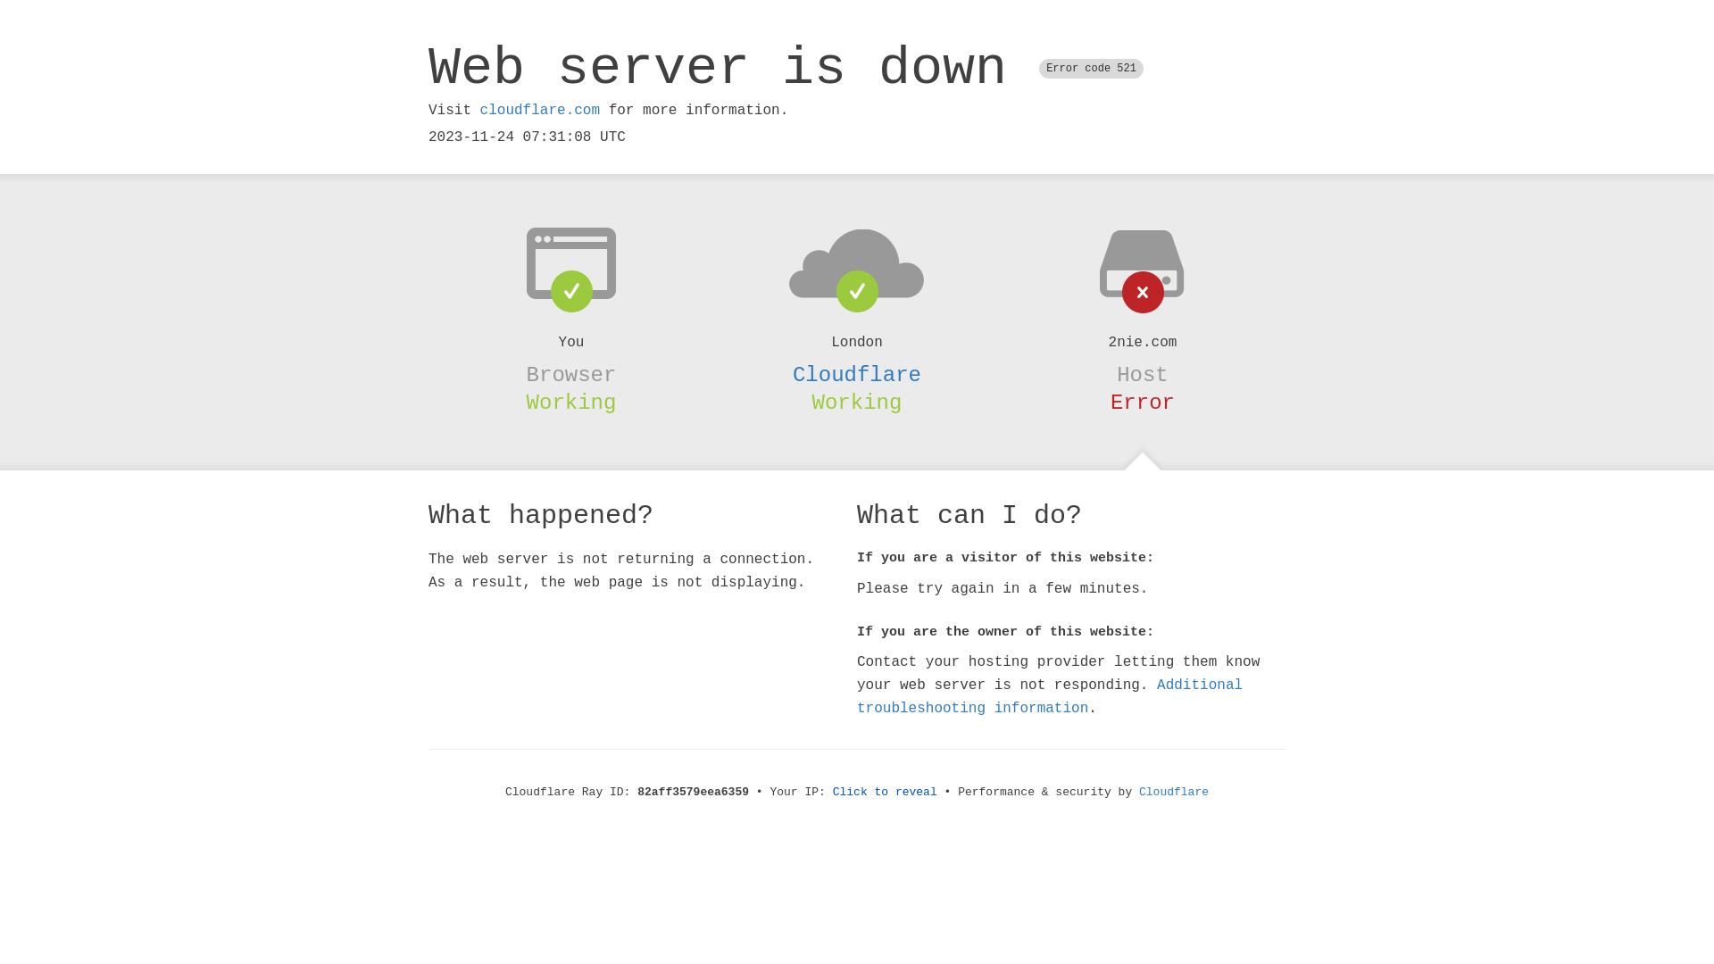 This screenshot has height=964, width=1714. I want to click on Additional troubleshooting information, so click(1050, 696).